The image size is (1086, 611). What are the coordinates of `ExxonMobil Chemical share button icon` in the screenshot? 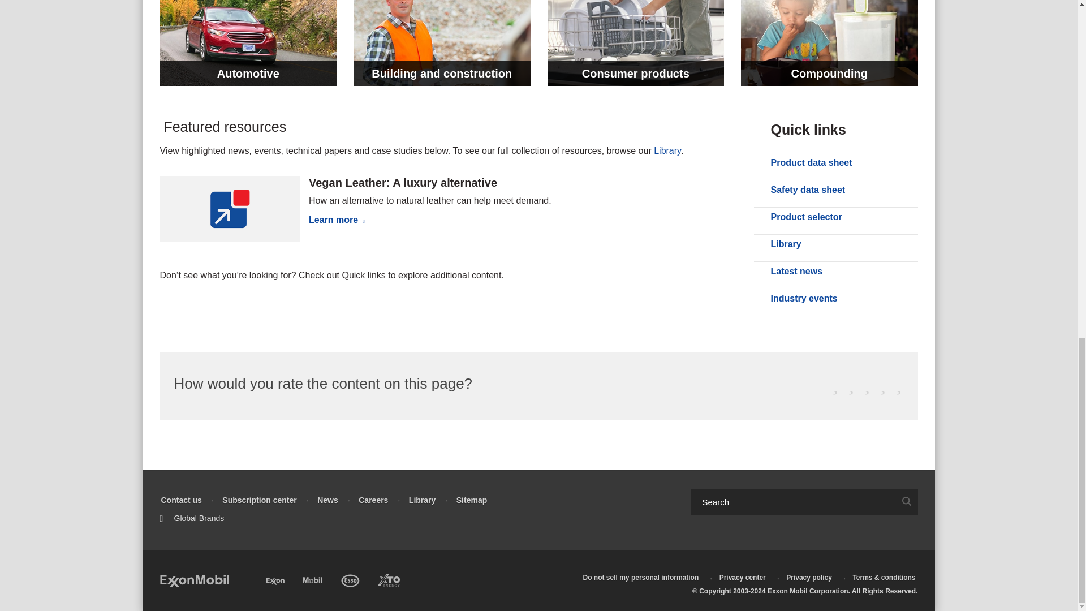 It's located at (230, 208).